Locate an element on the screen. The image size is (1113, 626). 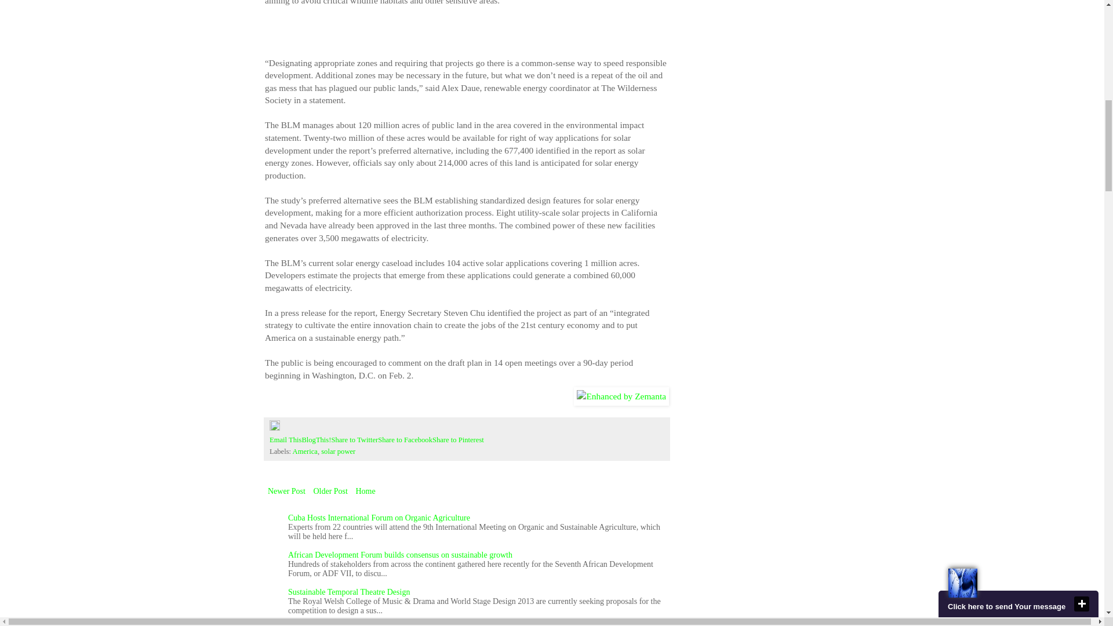
Edit Post is located at coordinates (275, 428).